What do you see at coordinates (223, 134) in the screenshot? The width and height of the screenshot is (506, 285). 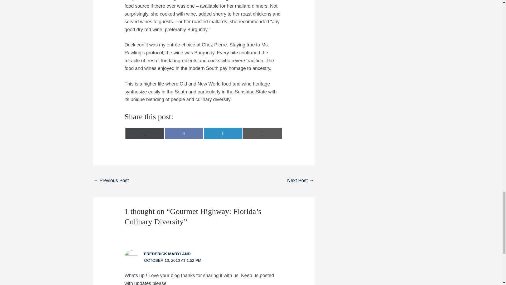 I see `Share on LinkedIn` at bounding box center [223, 134].